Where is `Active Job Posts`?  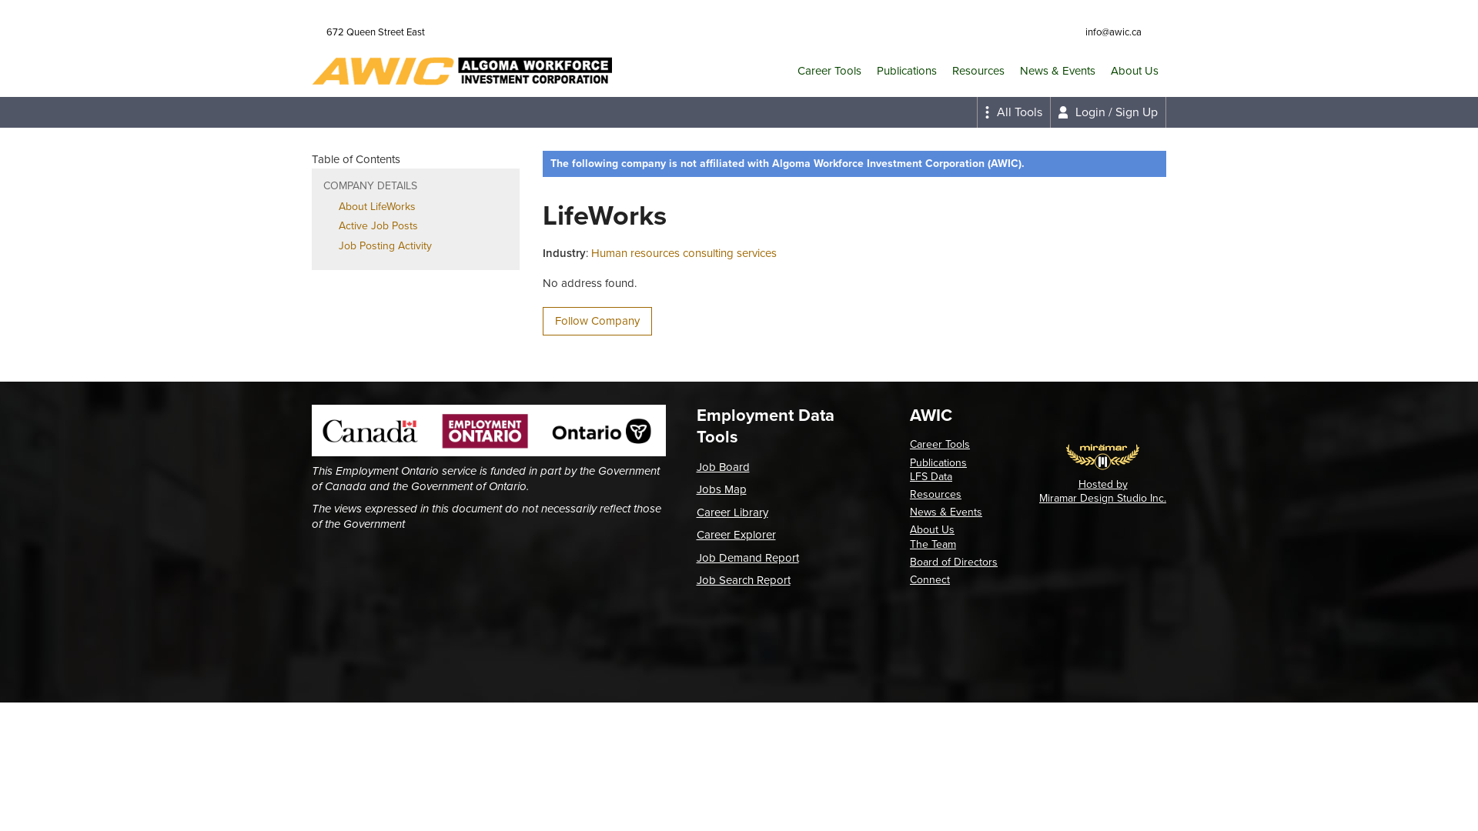 Active Job Posts is located at coordinates (379, 226).